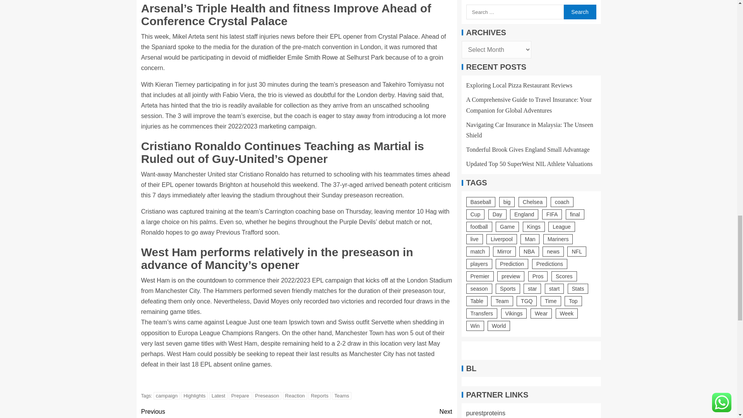 This screenshot has width=743, height=418. I want to click on Latest, so click(218, 396).